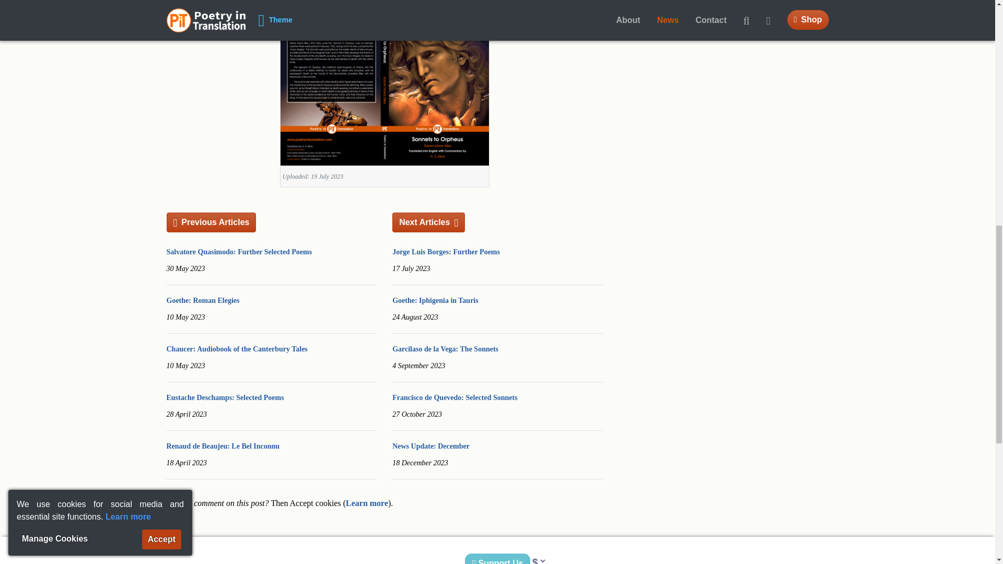  What do you see at coordinates (445, 349) in the screenshot?
I see `Garcilaso de la Vega: The Sonnets` at bounding box center [445, 349].